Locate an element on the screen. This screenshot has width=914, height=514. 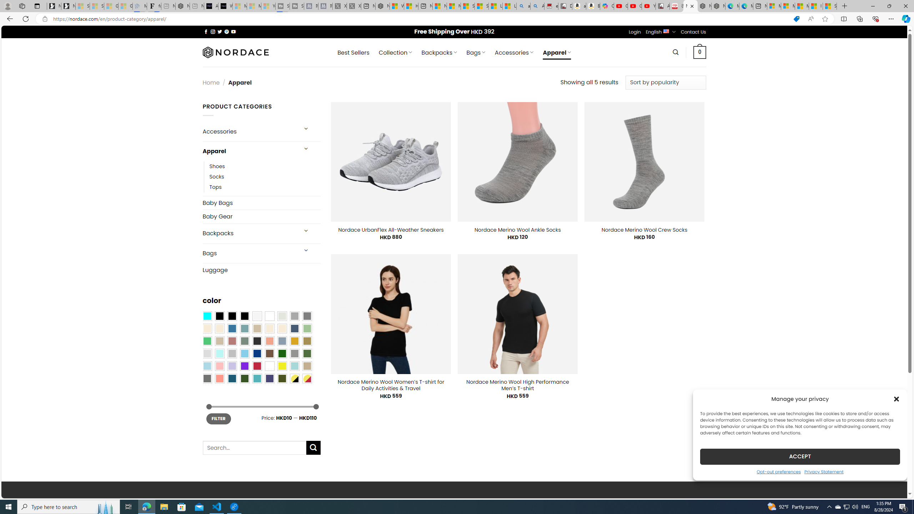
Tops is located at coordinates (216, 187).